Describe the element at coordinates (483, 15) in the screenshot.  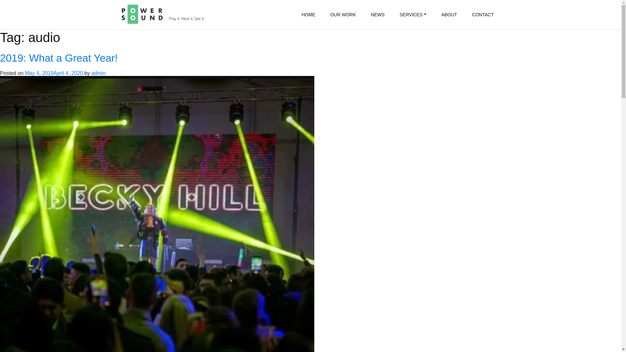
I see `Contact` at that location.